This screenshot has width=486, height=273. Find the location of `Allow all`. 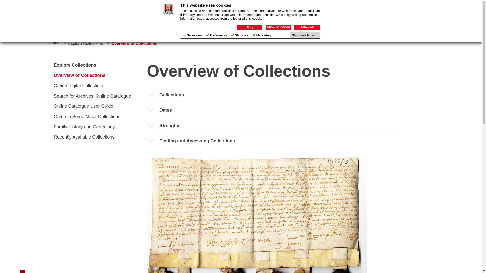

Allow all is located at coordinates (307, 27).